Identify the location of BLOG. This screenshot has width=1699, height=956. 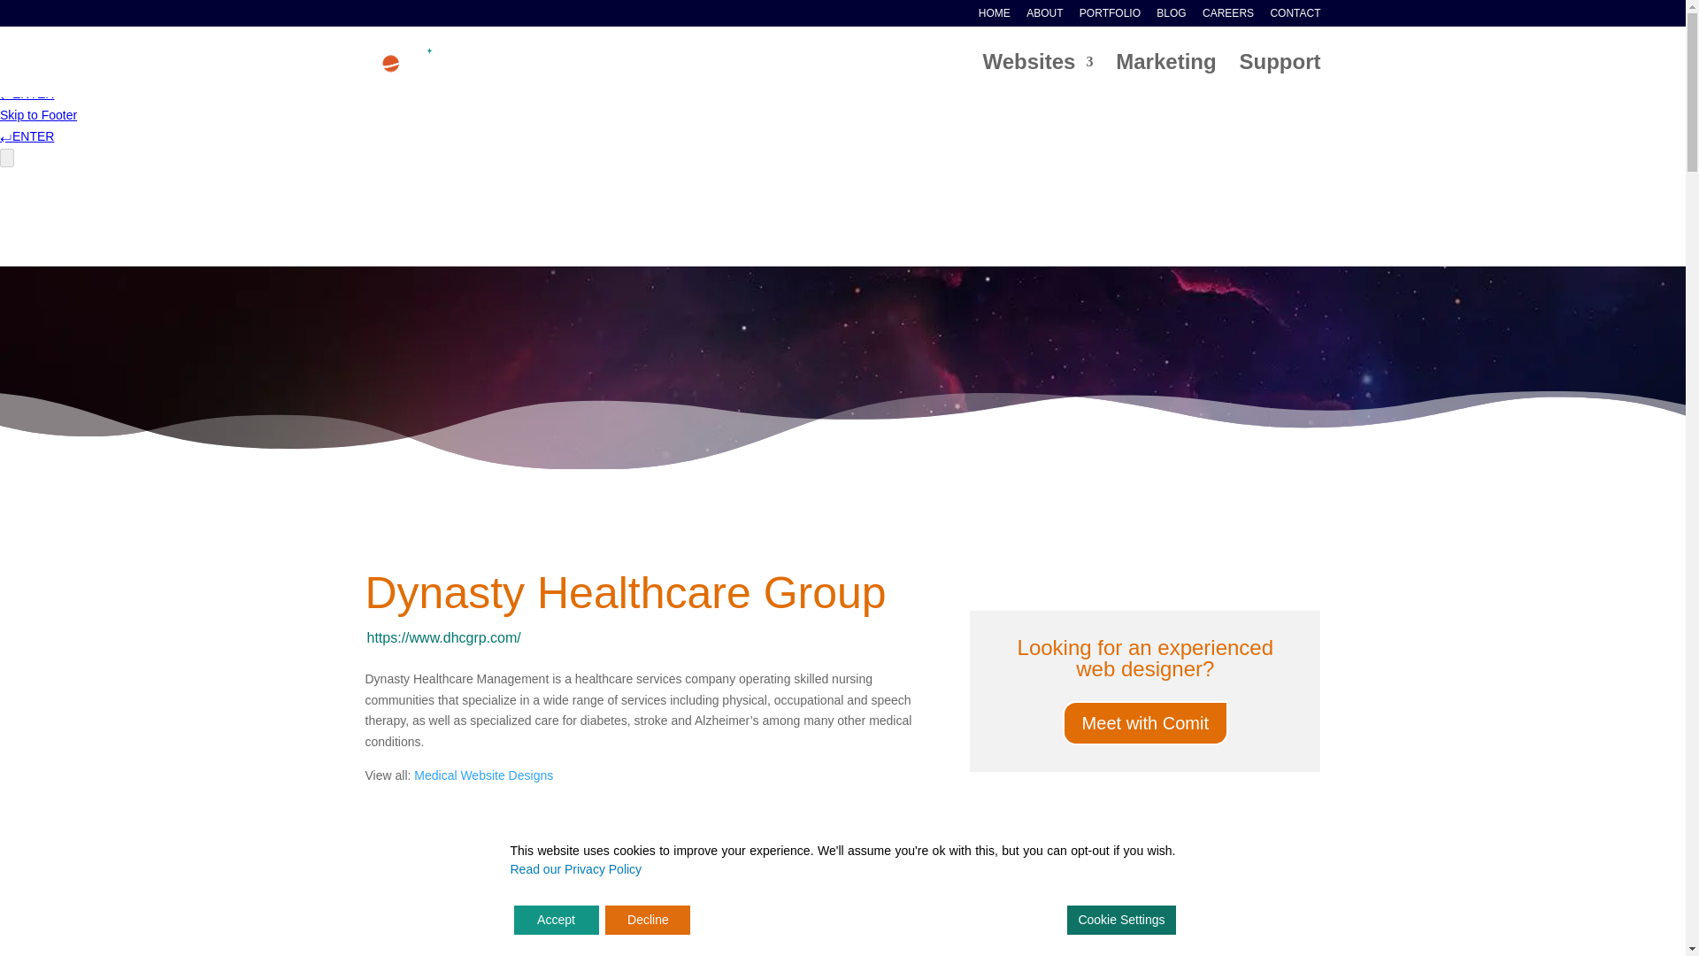
(1172, 17).